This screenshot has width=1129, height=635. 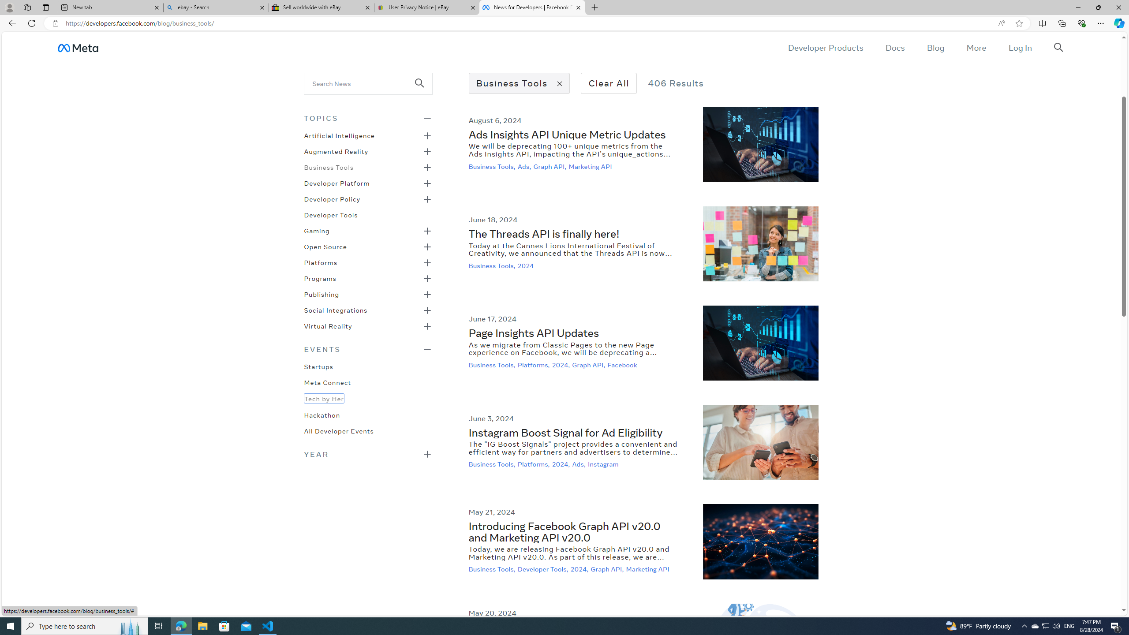 What do you see at coordinates (327, 382) in the screenshot?
I see `Meta Connect` at bounding box center [327, 382].